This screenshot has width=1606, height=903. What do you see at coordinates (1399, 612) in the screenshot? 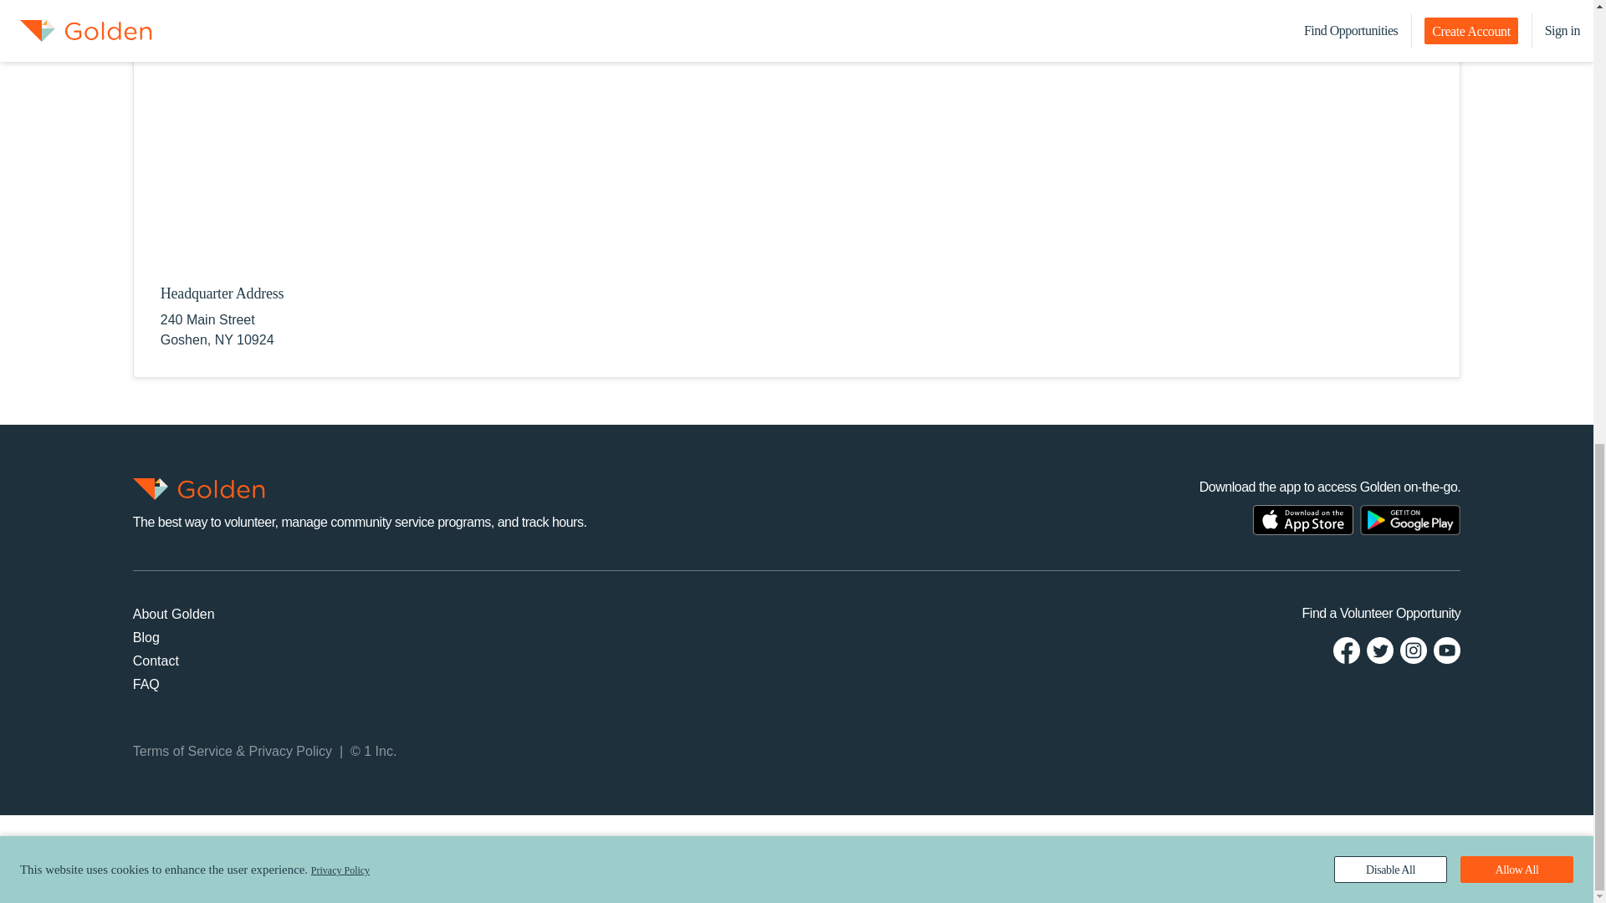
I see `Volunteer Opportunity` at bounding box center [1399, 612].